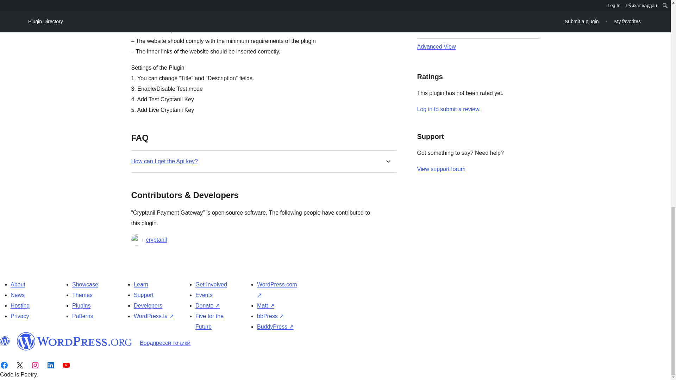 This screenshot has width=676, height=380. What do you see at coordinates (449, 109) in the screenshot?
I see `Log in to WordPress.org` at bounding box center [449, 109].